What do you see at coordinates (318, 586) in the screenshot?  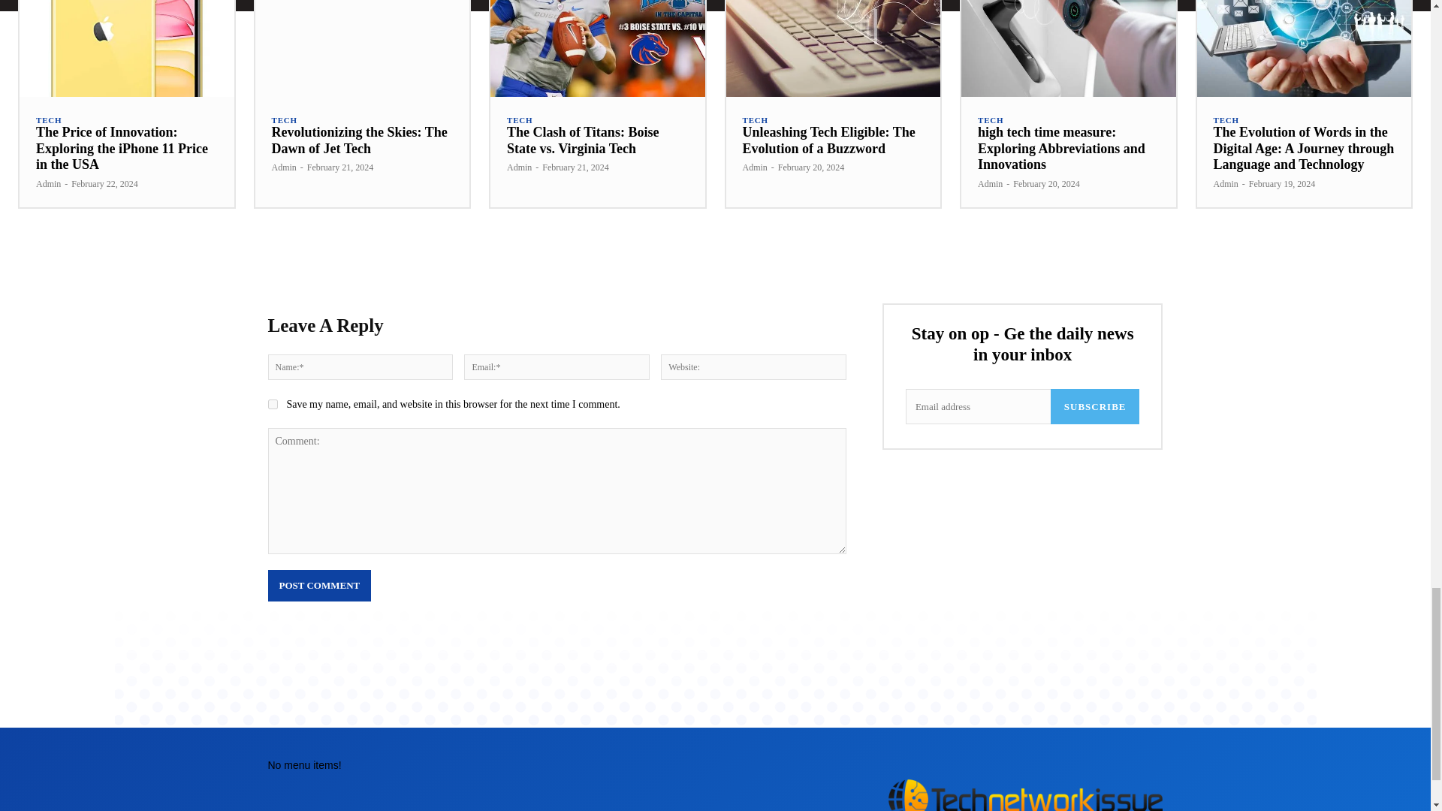 I see `Post Comment` at bounding box center [318, 586].